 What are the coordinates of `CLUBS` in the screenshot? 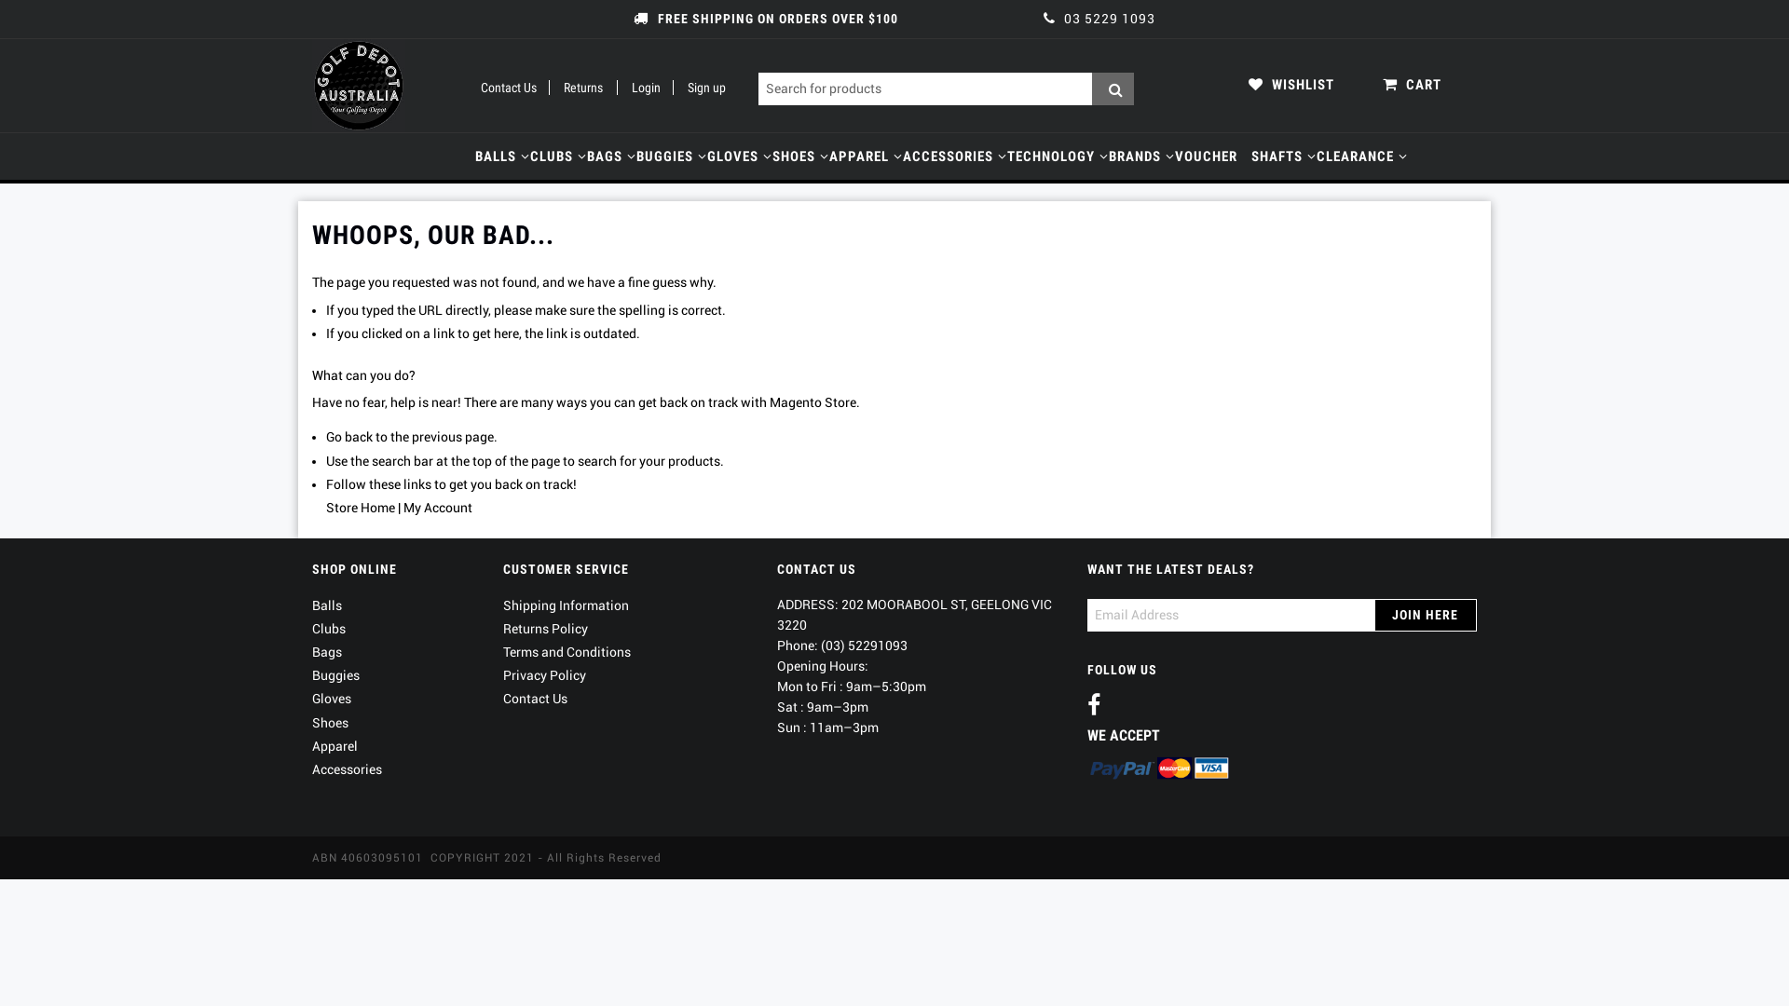 It's located at (552, 156).